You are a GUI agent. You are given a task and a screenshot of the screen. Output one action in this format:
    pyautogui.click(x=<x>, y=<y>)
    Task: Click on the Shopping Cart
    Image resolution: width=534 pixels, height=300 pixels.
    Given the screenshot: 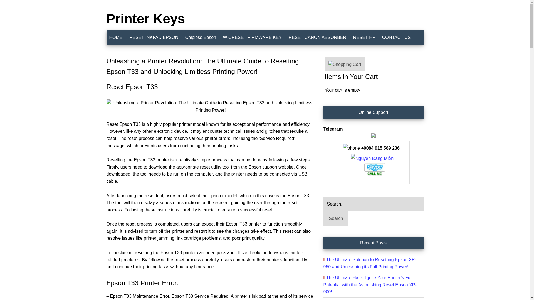 What is the action you would take?
    pyautogui.click(x=345, y=64)
    